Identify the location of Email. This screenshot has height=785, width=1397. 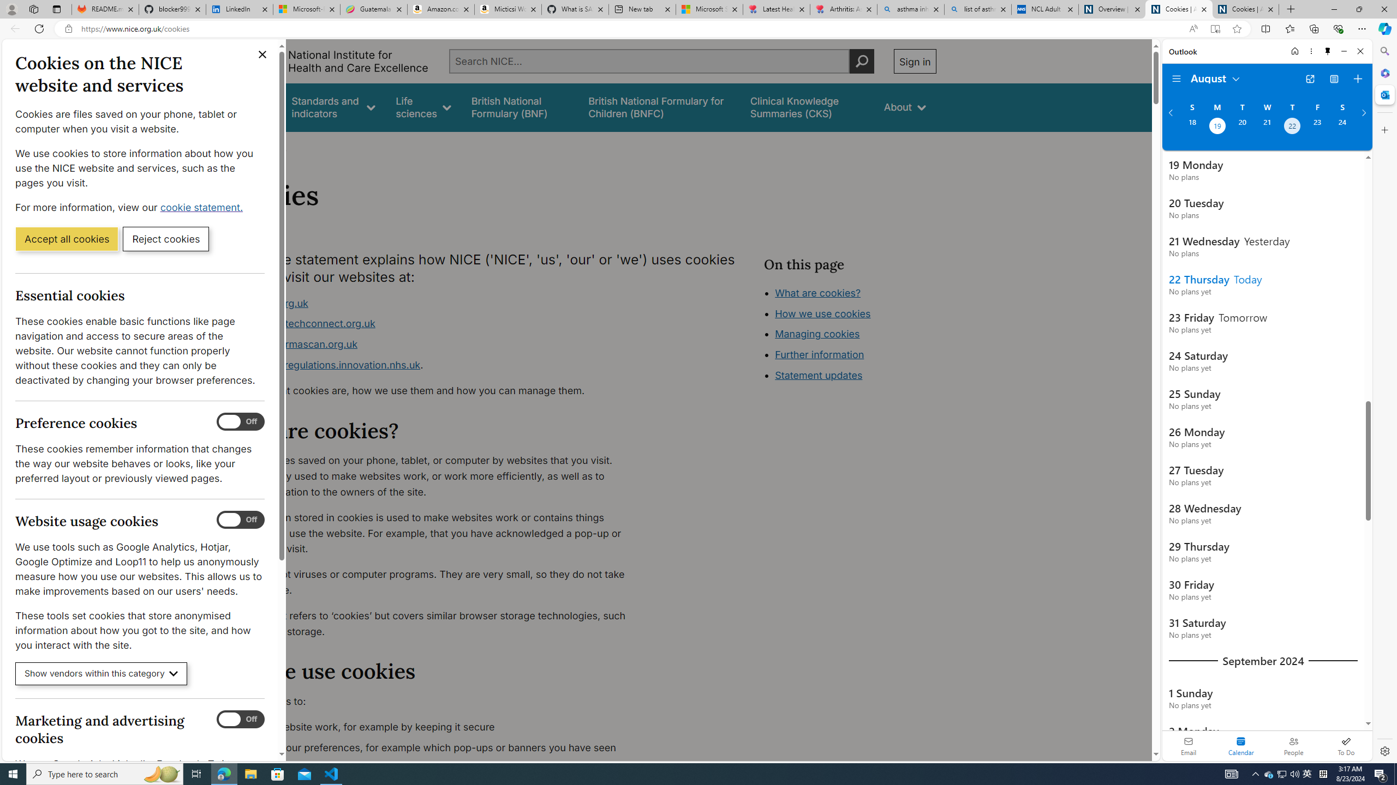
(1189, 746).